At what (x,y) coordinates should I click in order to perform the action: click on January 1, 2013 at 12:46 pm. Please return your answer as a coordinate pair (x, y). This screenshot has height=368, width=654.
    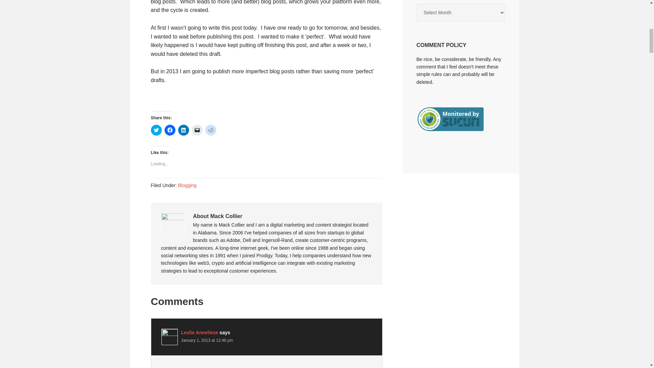
    Looking at the image, I should click on (207, 340).